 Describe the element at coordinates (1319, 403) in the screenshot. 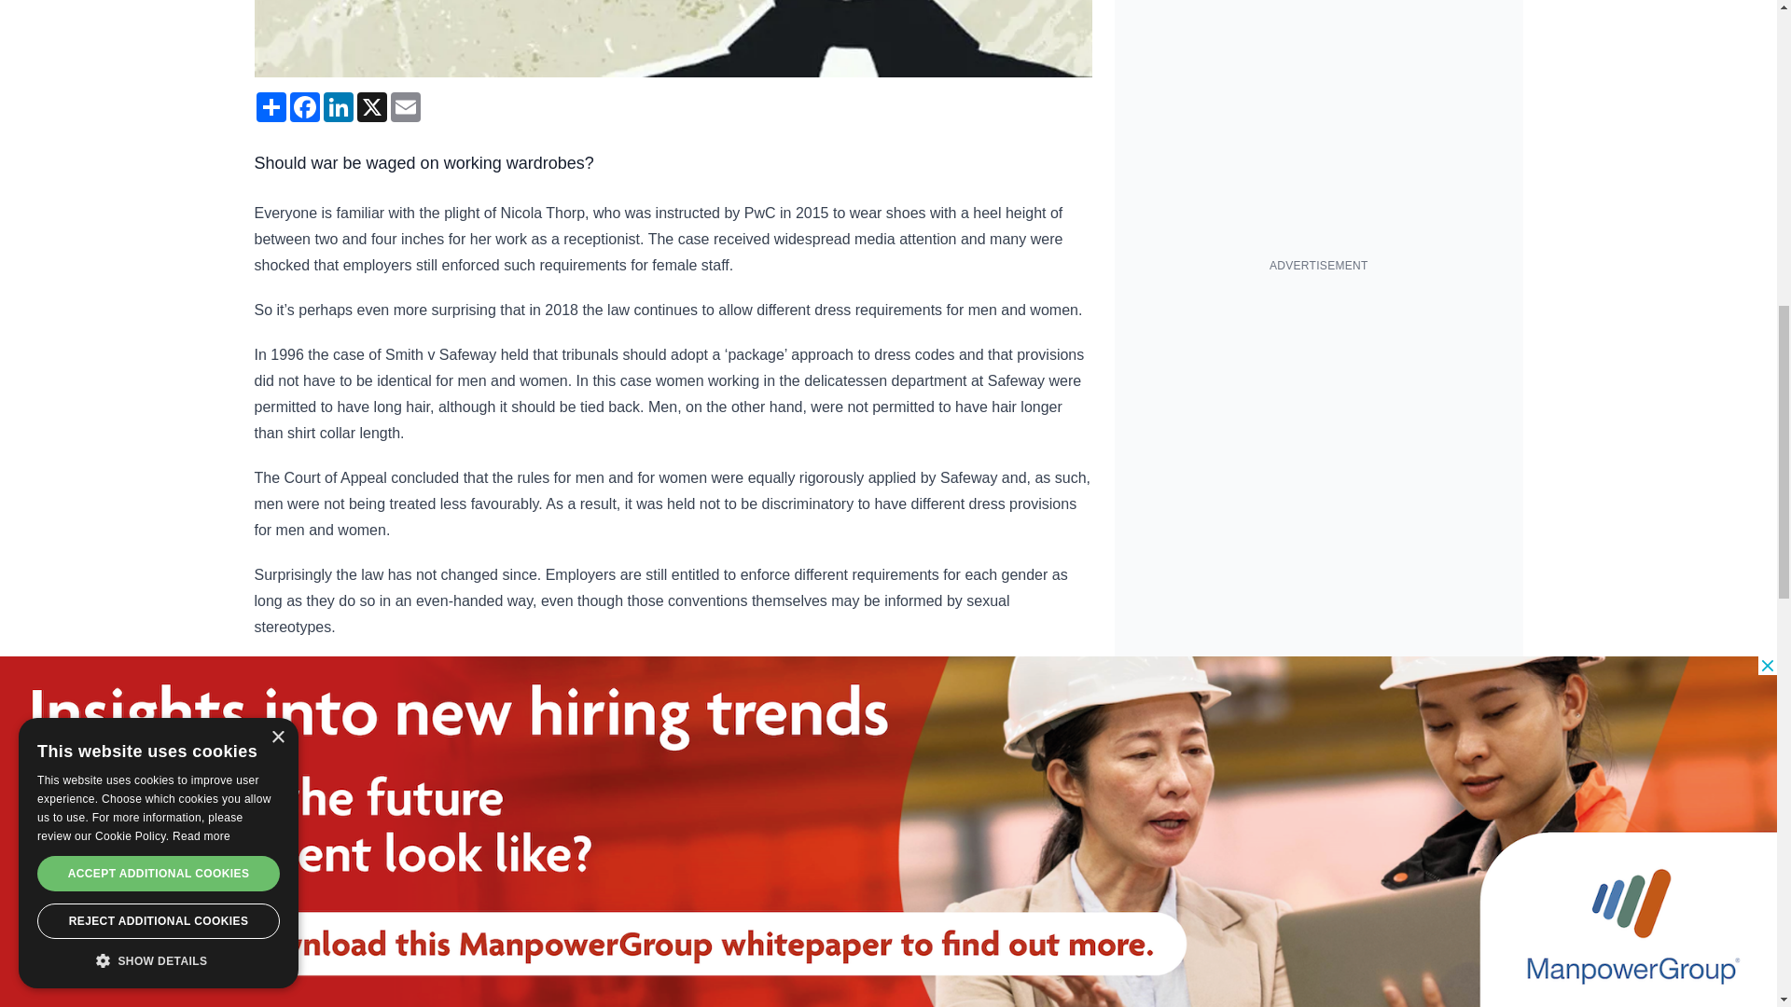

I see `3rd party ad content` at that location.